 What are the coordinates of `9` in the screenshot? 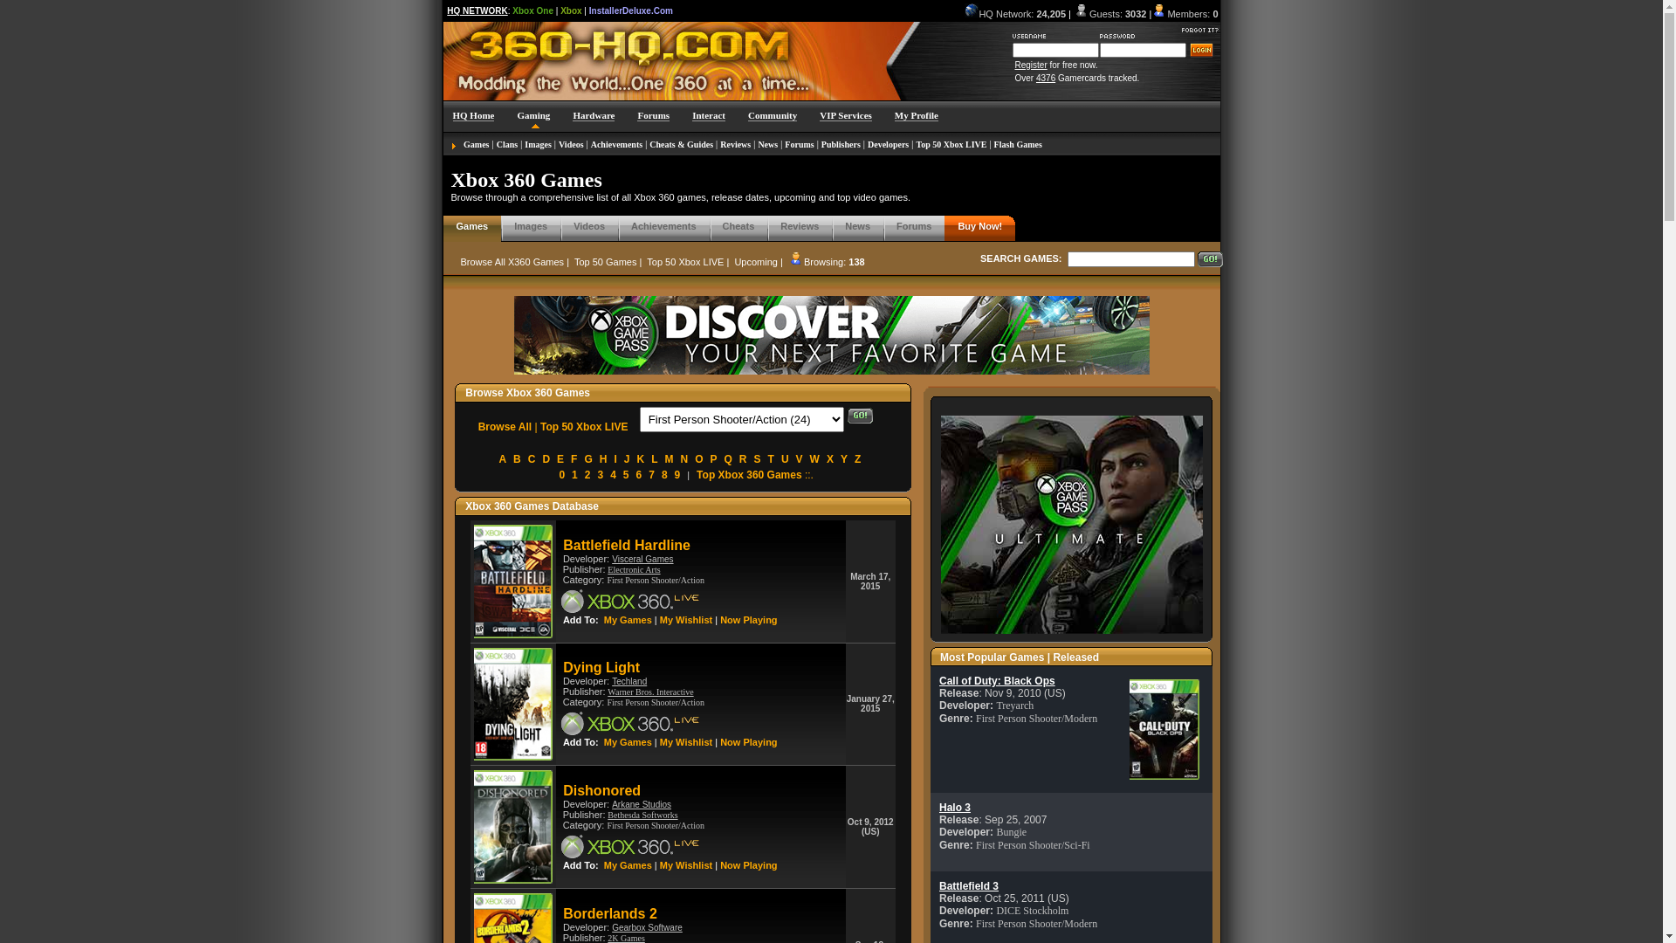 It's located at (677, 475).